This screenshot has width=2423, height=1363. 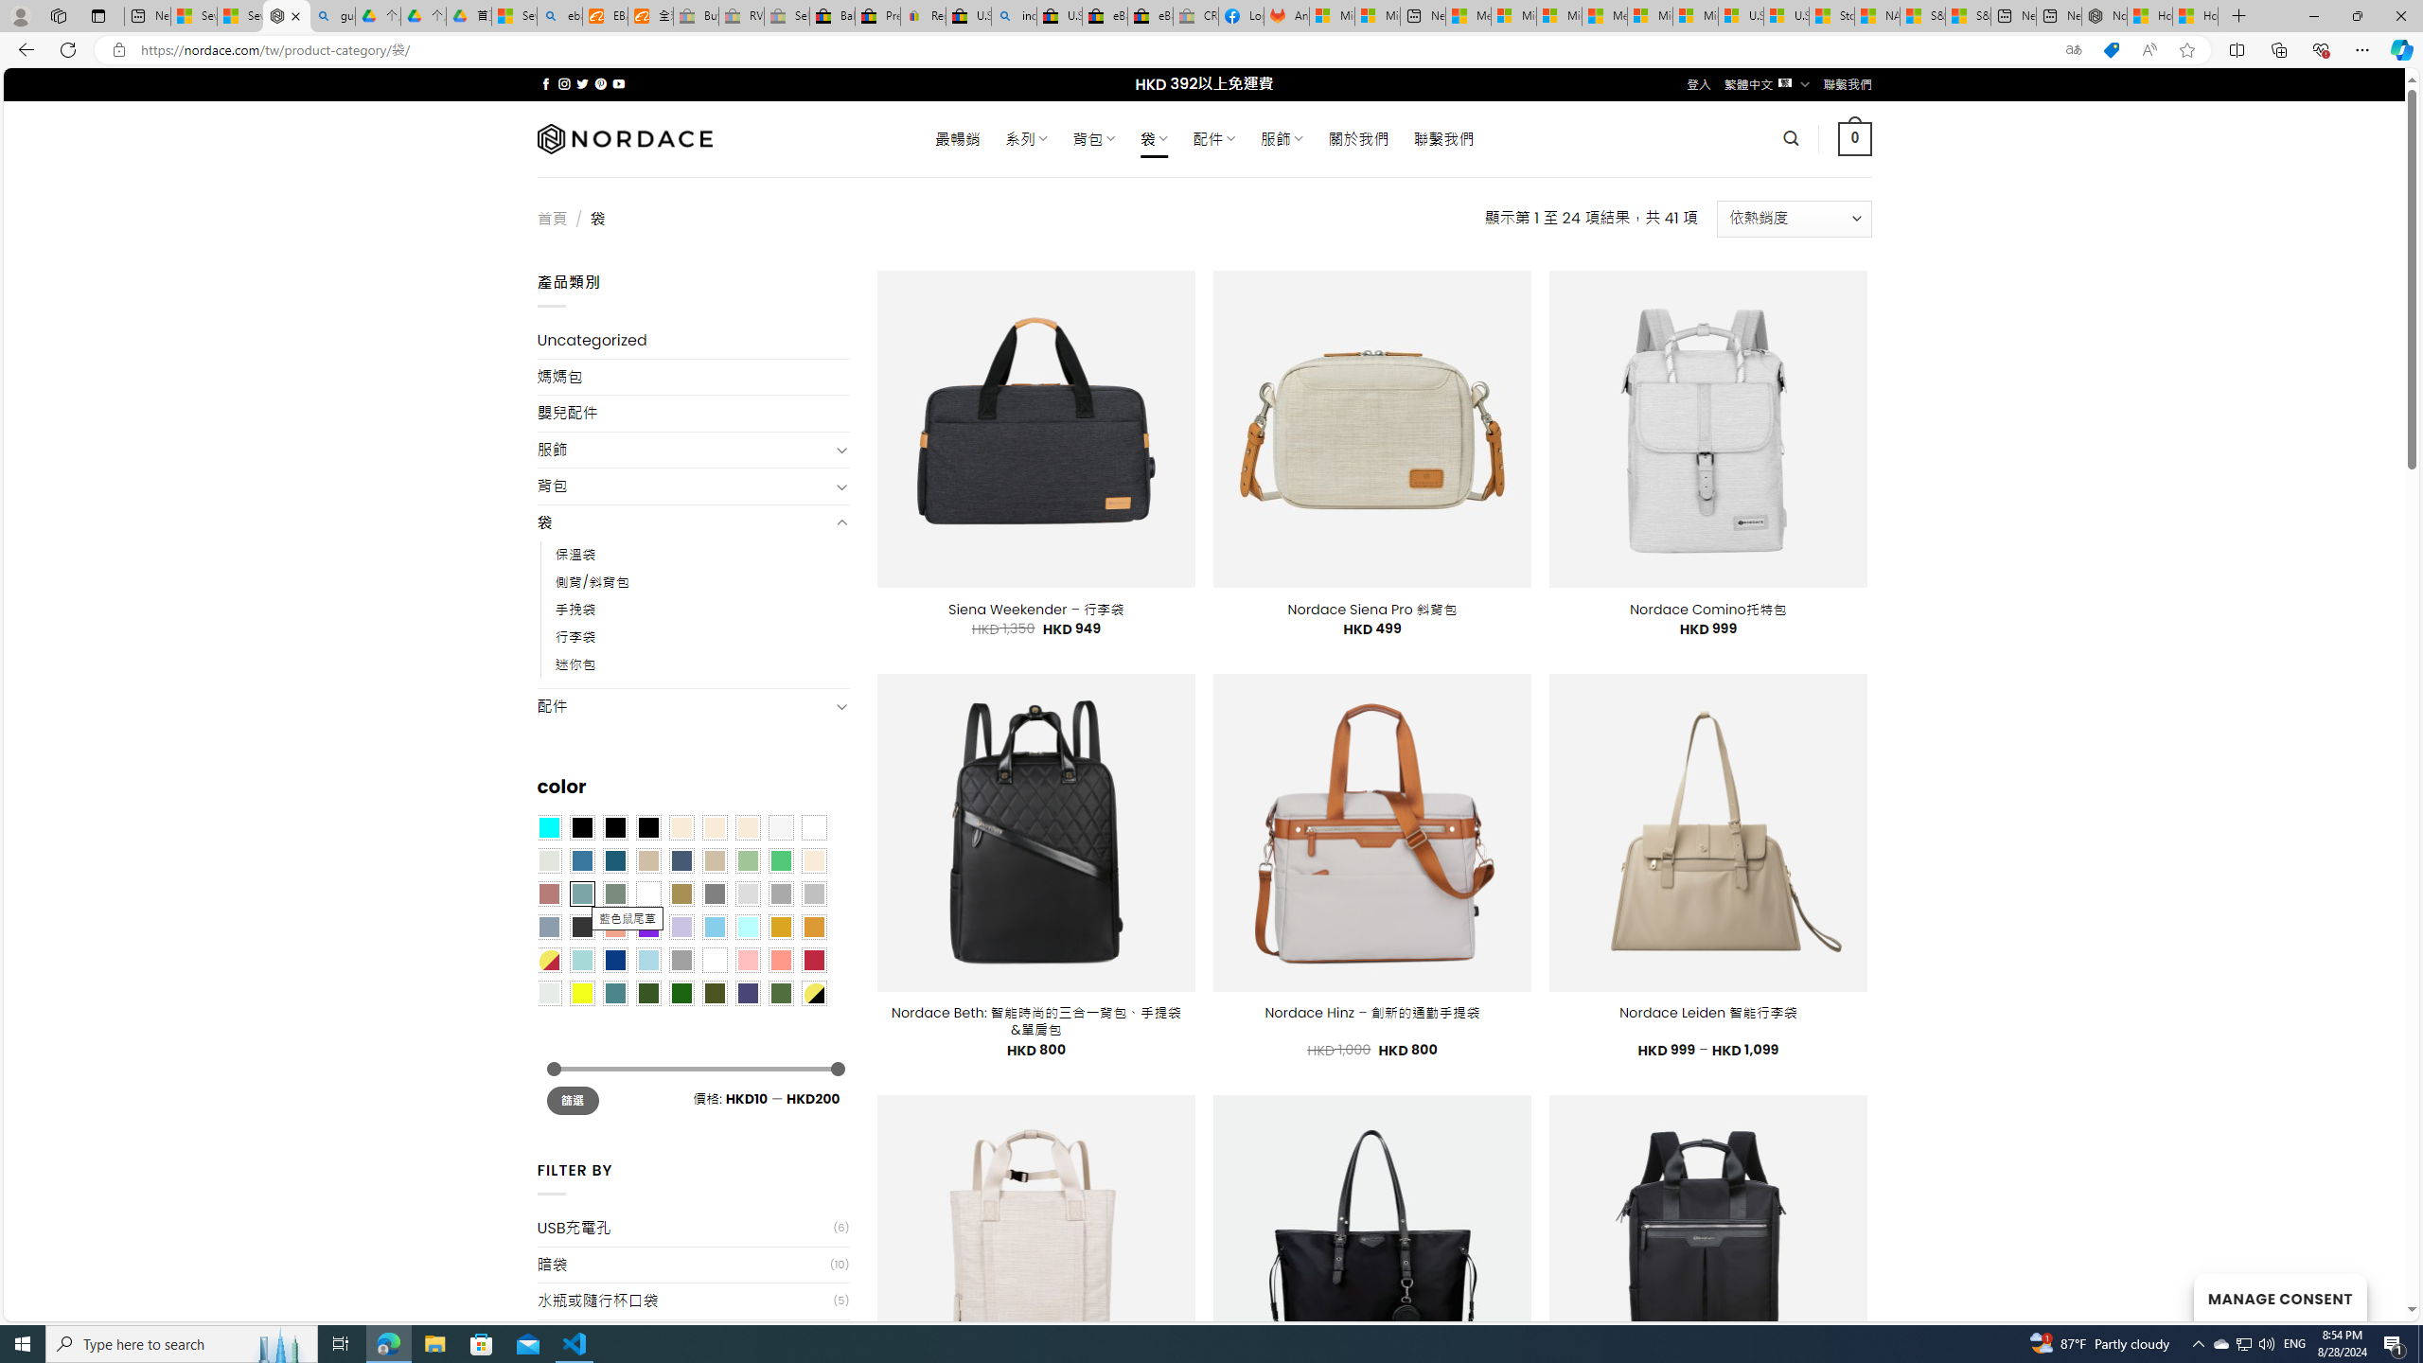 I want to click on U.S. State Privacy Disclosures - eBay Inc., so click(x=1060, y=16).